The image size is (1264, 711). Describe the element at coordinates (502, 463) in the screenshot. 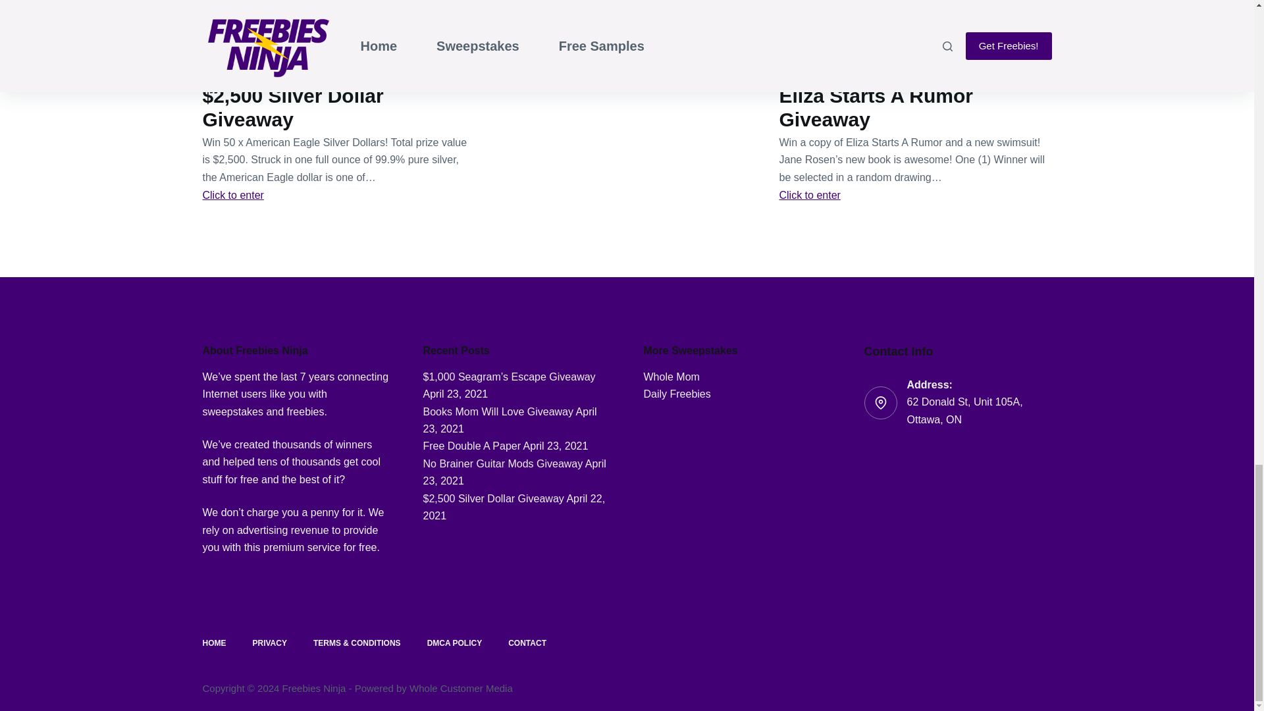

I see `No Brainer Guitar Mods Giveaway` at that location.